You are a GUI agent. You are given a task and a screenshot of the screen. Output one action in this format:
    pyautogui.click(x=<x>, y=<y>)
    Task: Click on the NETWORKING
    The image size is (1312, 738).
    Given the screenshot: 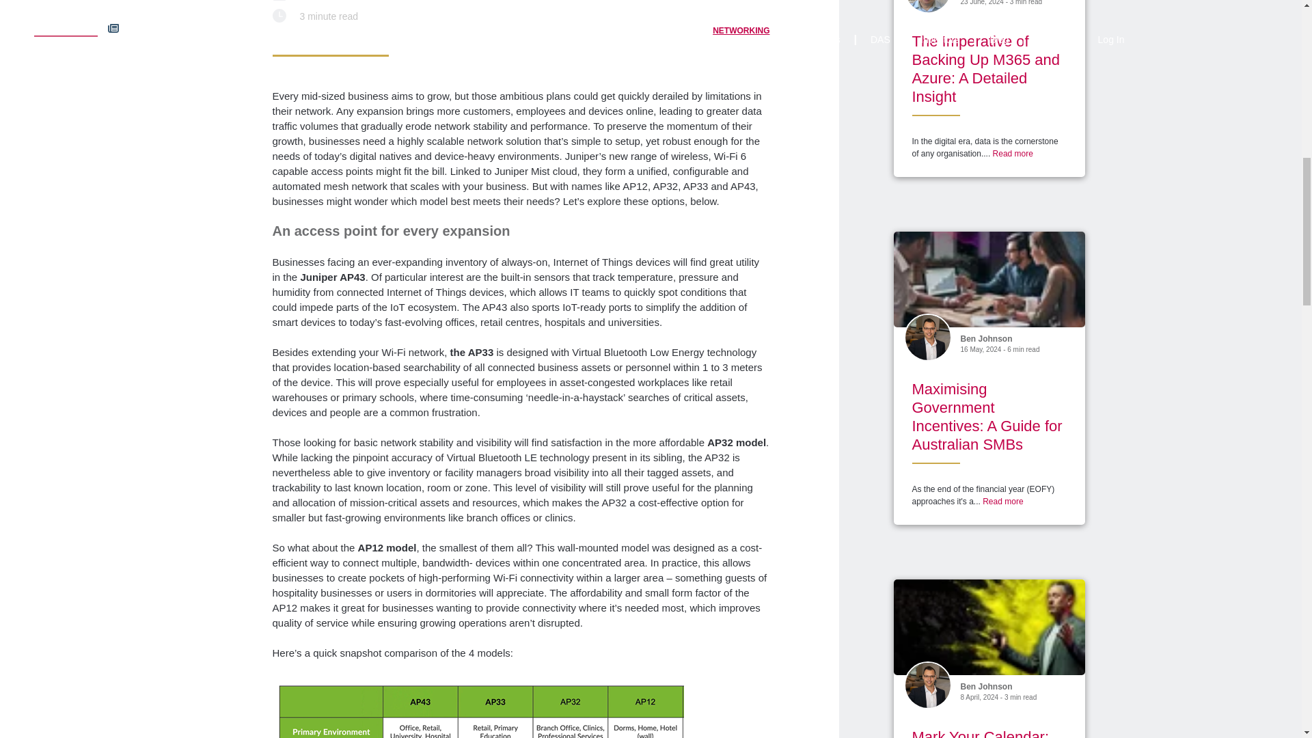 What is the action you would take?
    pyautogui.click(x=739, y=30)
    